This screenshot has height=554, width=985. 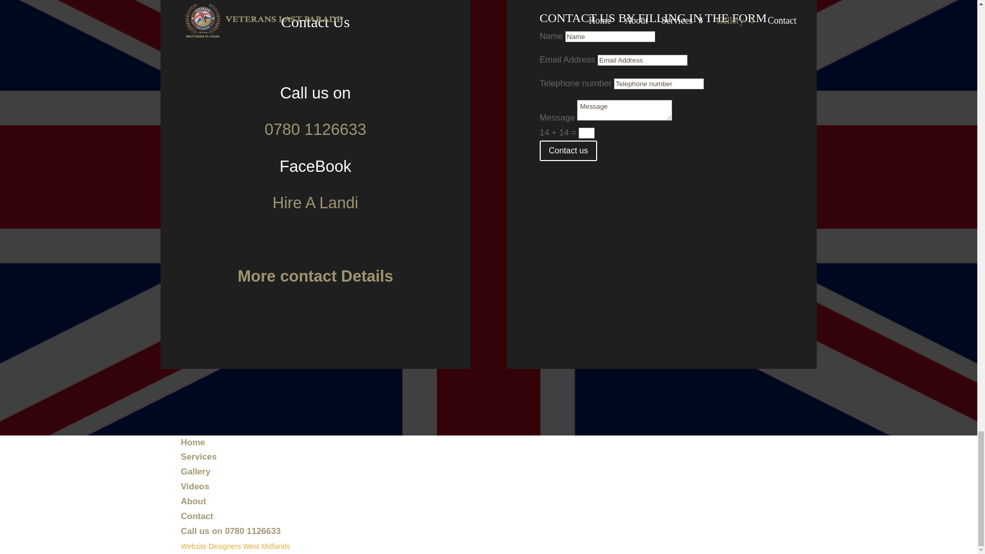 What do you see at coordinates (235, 546) in the screenshot?
I see `Website Designers West Midlands` at bounding box center [235, 546].